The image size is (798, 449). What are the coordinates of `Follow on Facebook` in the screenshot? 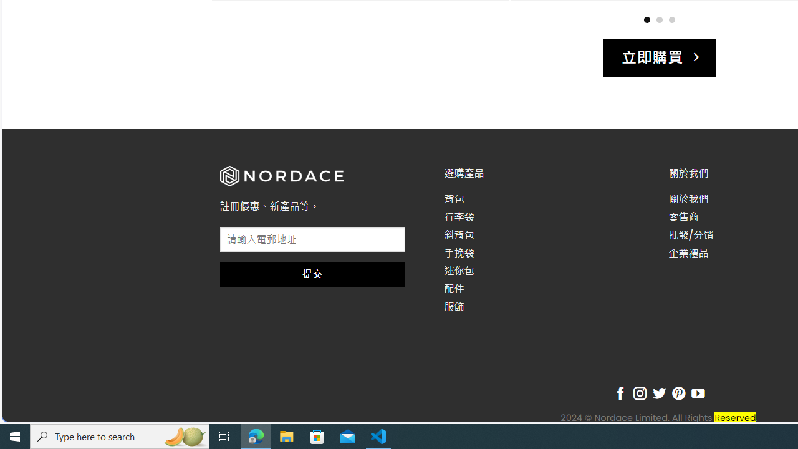 It's located at (620, 393).